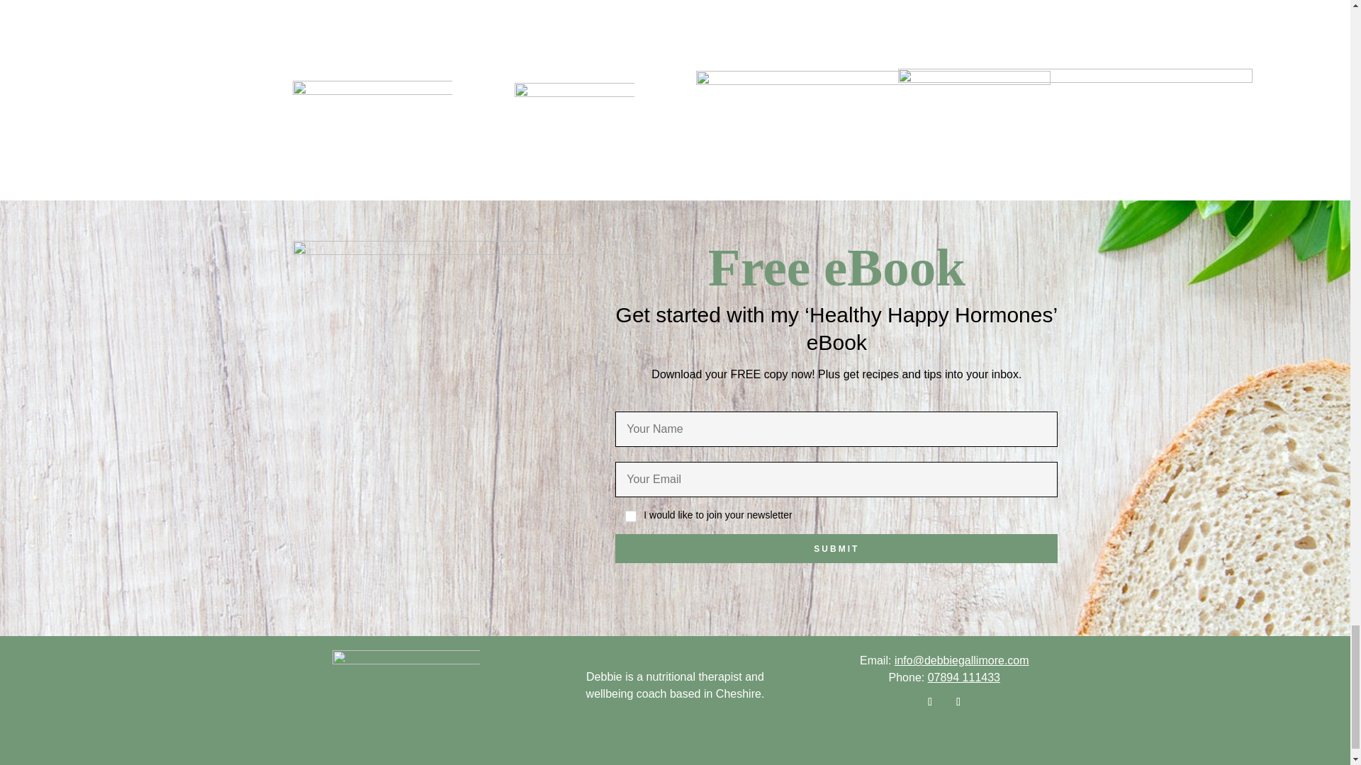 Image resolution: width=1361 pixels, height=765 pixels. What do you see at coordinates (1075, 122) in the screenshot?
I see `CNHC` at bounding box center [1075, 122].